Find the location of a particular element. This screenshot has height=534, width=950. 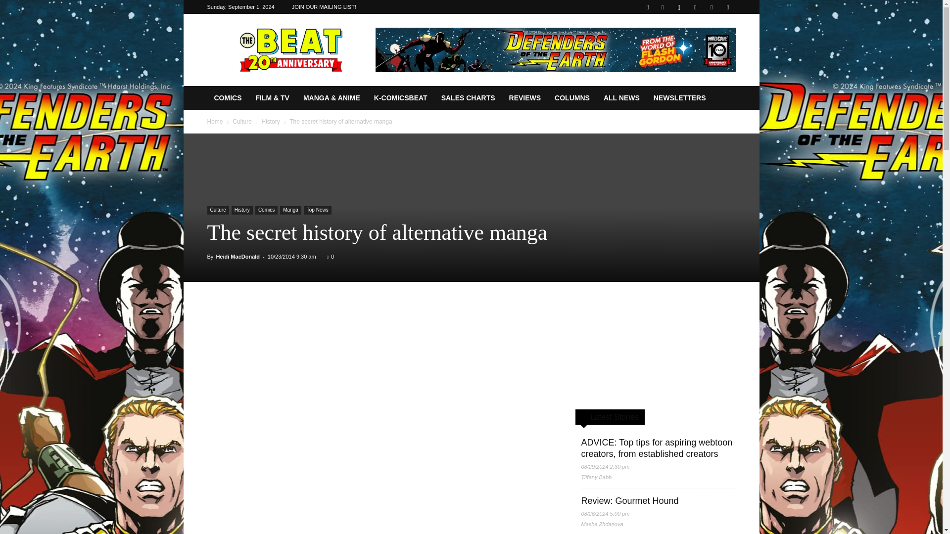

Twitter is located at coordinates (712, 7).